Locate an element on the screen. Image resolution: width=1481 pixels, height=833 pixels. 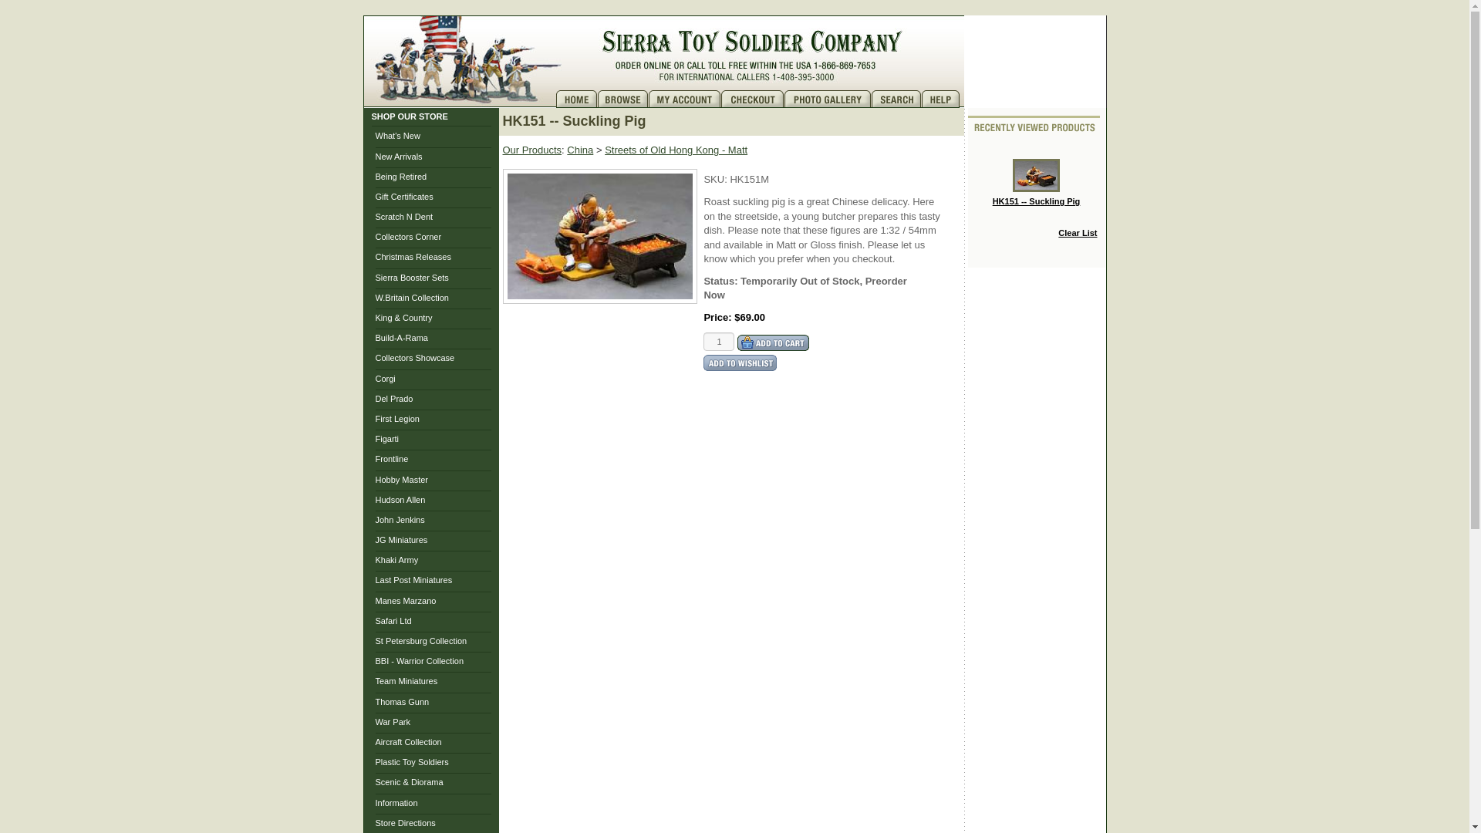
First Legion is located at coordinates (396, 418).